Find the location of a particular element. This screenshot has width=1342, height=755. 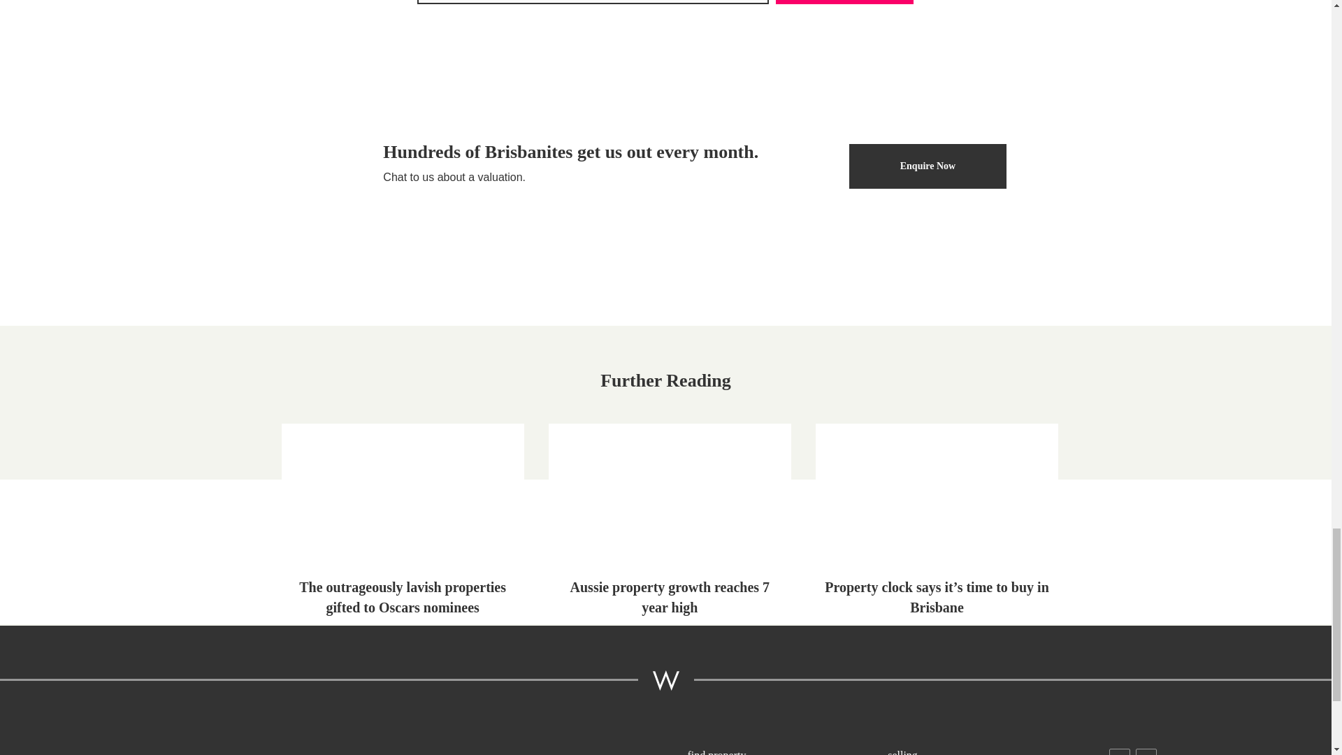

The outrageously lavish properties gifted to Oscars nominees is located at coordinates (403, 524).